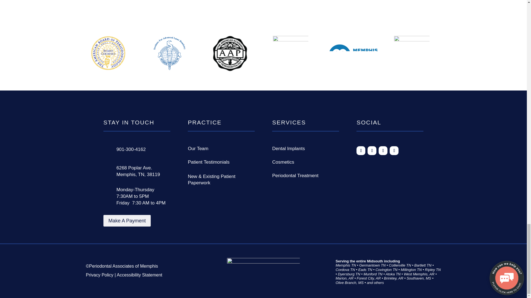  I want to click on AWARDS footer-36, so click(169, 54).